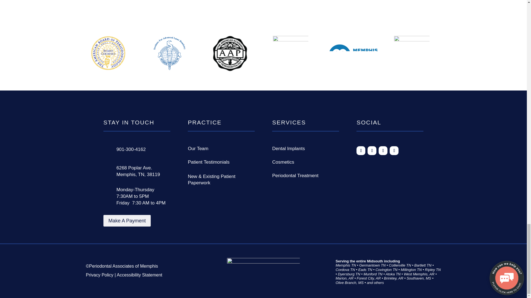  I want to click on AWARDS footer-36, so click(169, 54).